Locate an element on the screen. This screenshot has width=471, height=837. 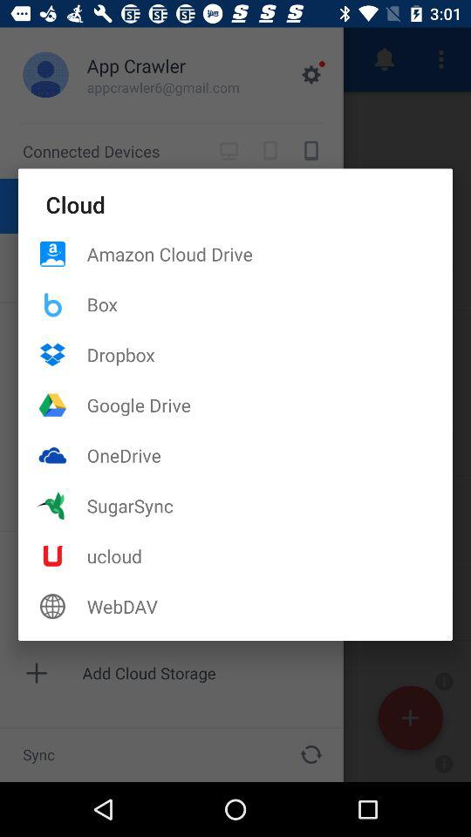
tap icon below box is located at coordinates (270, 354).